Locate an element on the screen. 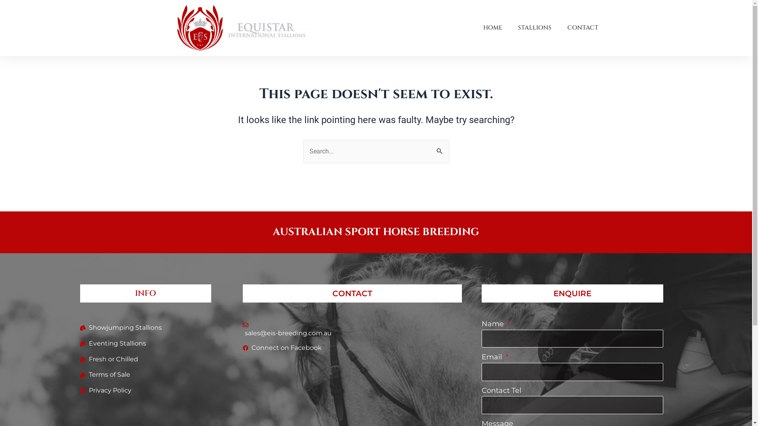  sales@eis-breeding.com.au is located at coordinates (353, 331).